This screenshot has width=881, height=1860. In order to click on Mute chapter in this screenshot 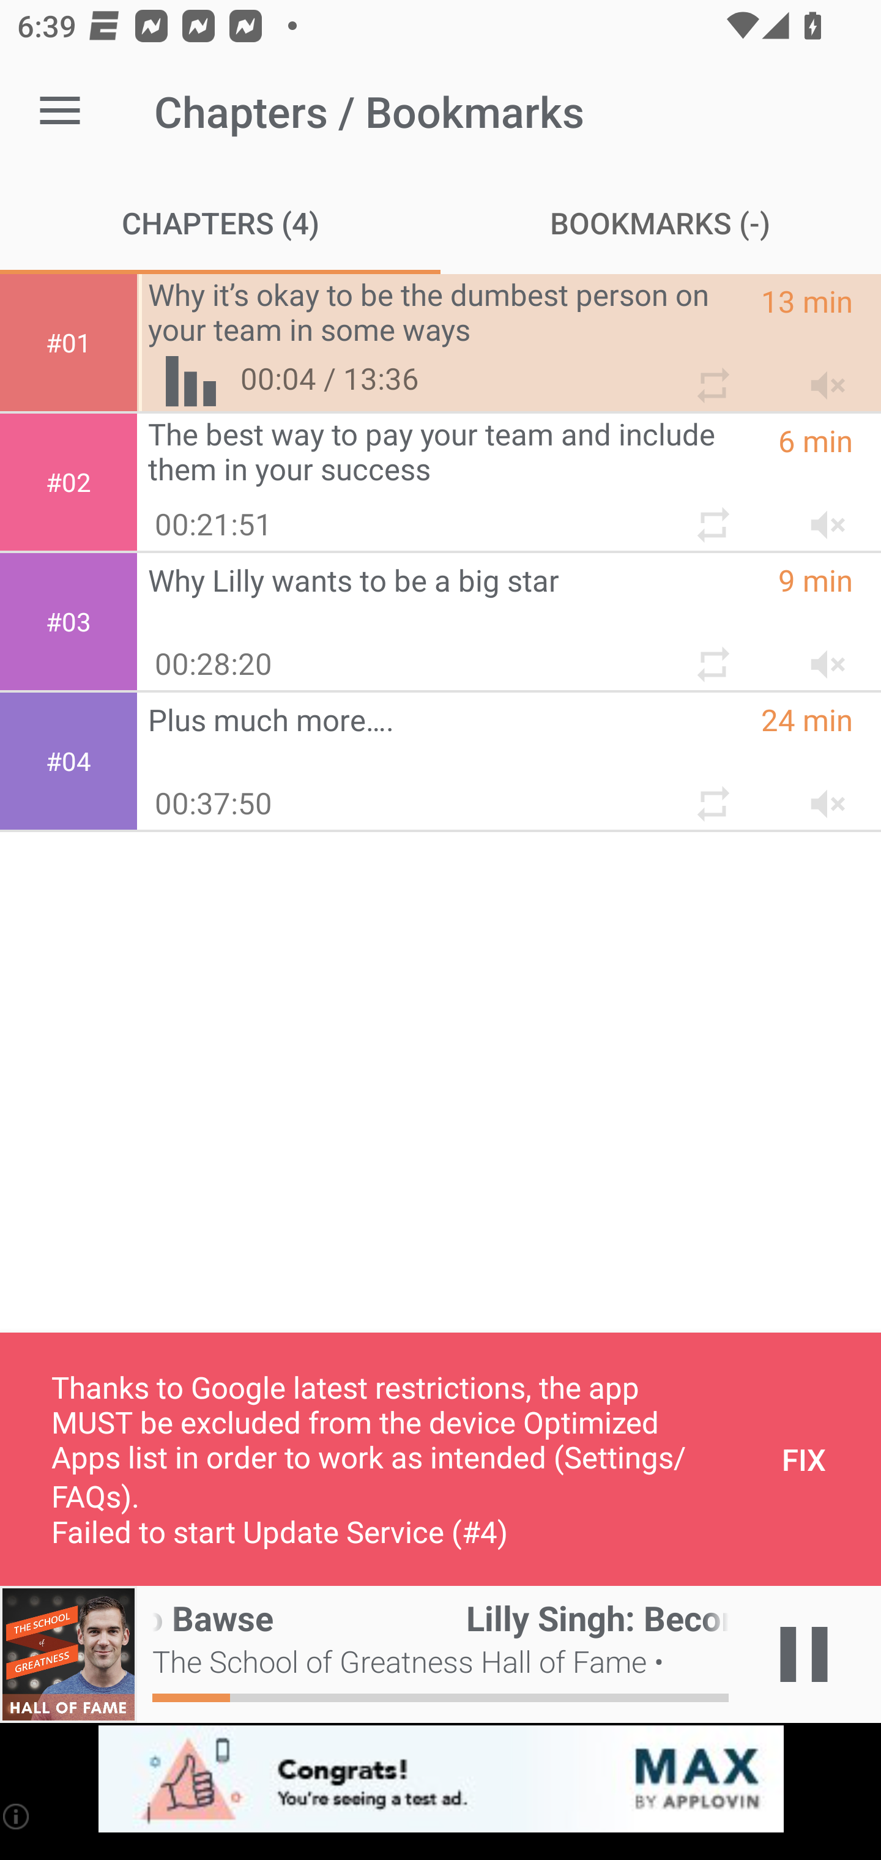, I will do `click(821, 655)`.